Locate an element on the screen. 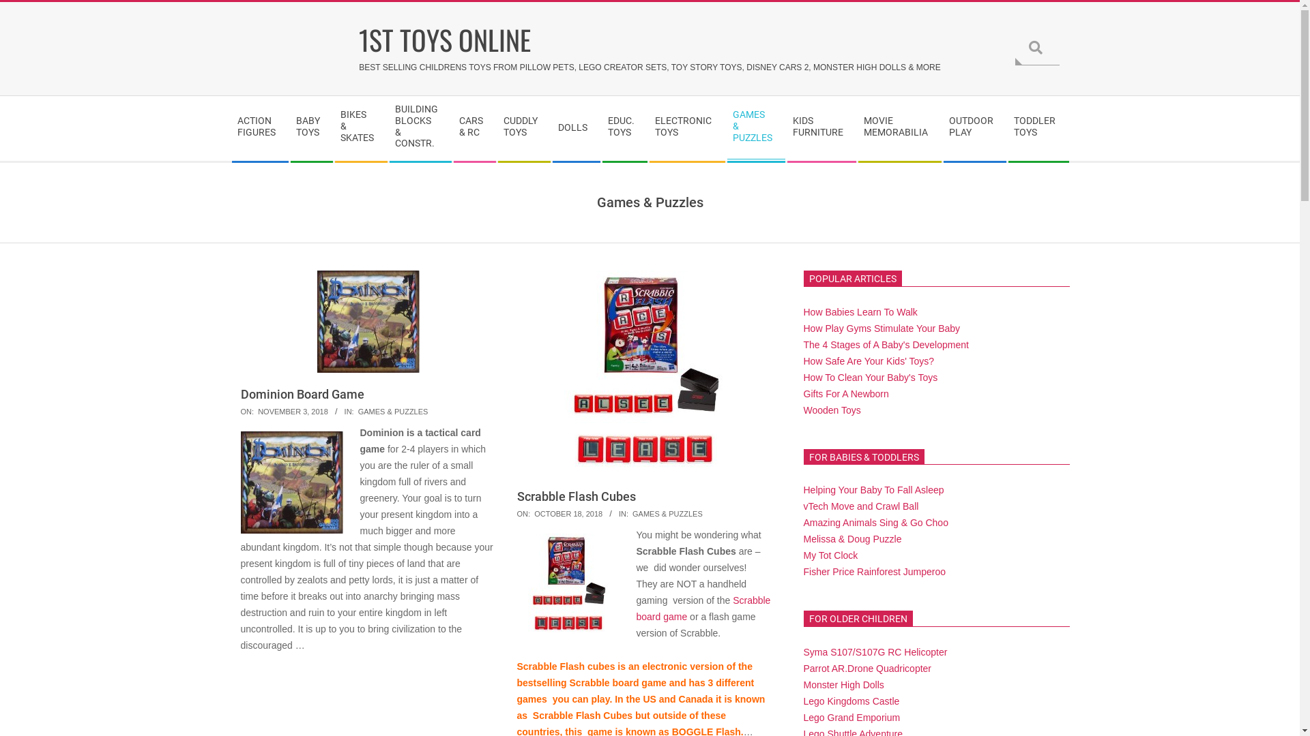 This screenshot has height=736, width=1310. Scrabble Flash Cubes is located at coordinates (568, 585).